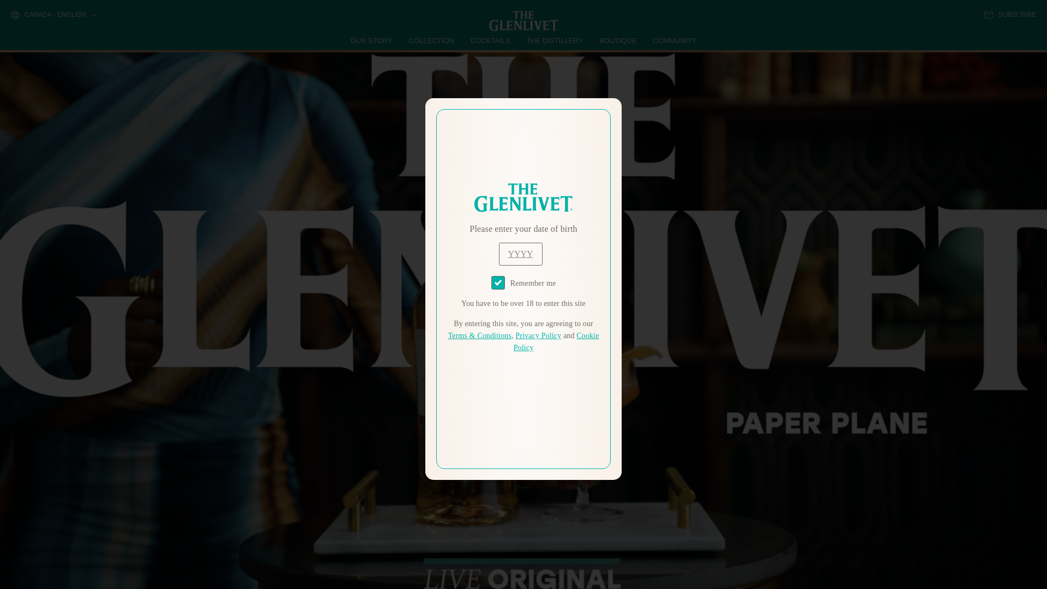  I want to click on year, so click(520, 254).